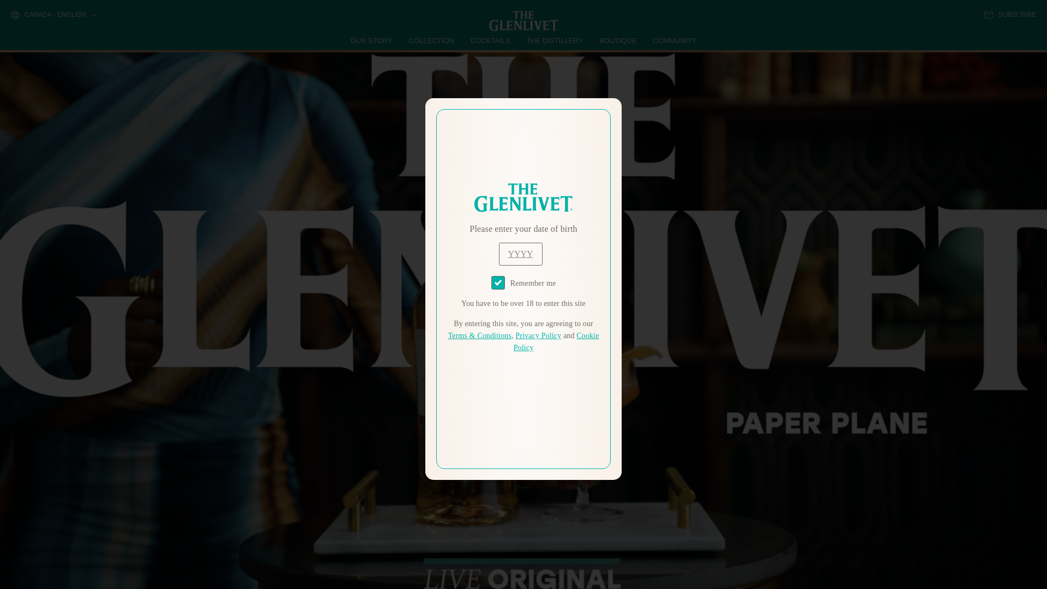  I want to click on year, so click(520, 254).